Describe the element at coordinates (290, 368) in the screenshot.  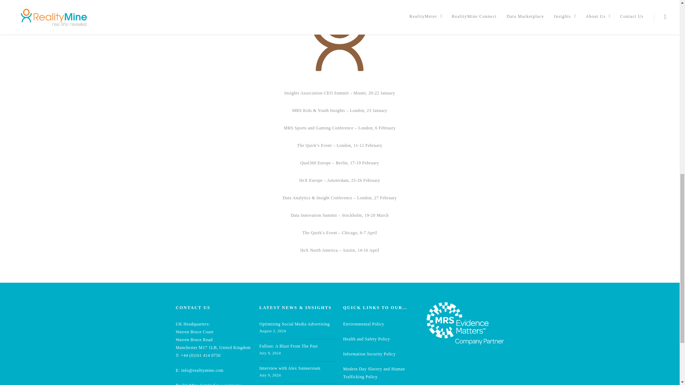
I see `Interview with Alex Sunnerstam` at that location.